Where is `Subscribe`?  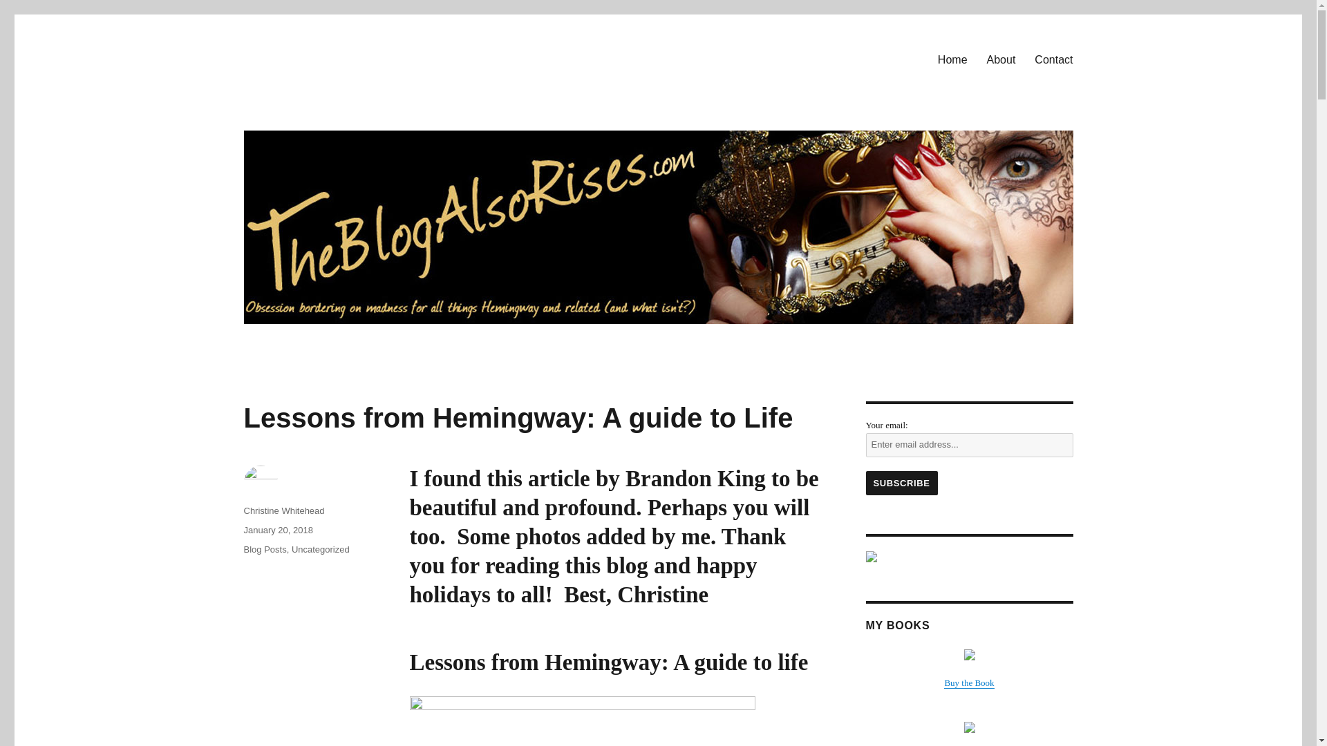
Subscribe is located at coordinates (901, 483).